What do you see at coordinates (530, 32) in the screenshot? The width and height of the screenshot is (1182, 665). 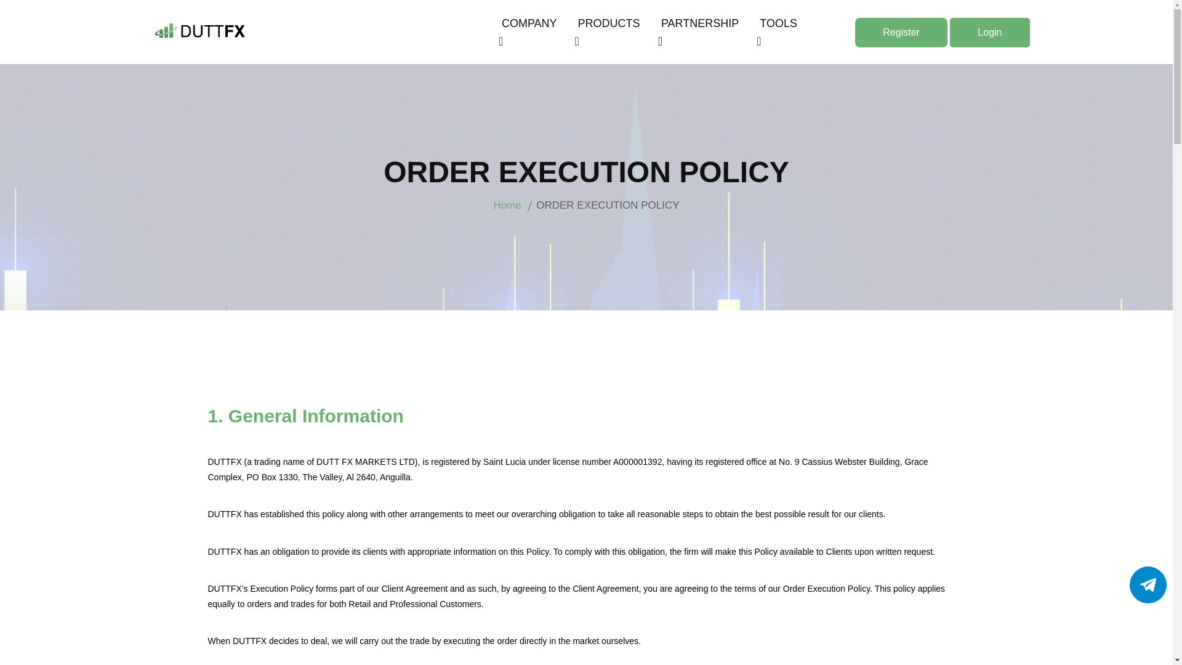 I see `COMPANY` at bounding box center [530, 32].